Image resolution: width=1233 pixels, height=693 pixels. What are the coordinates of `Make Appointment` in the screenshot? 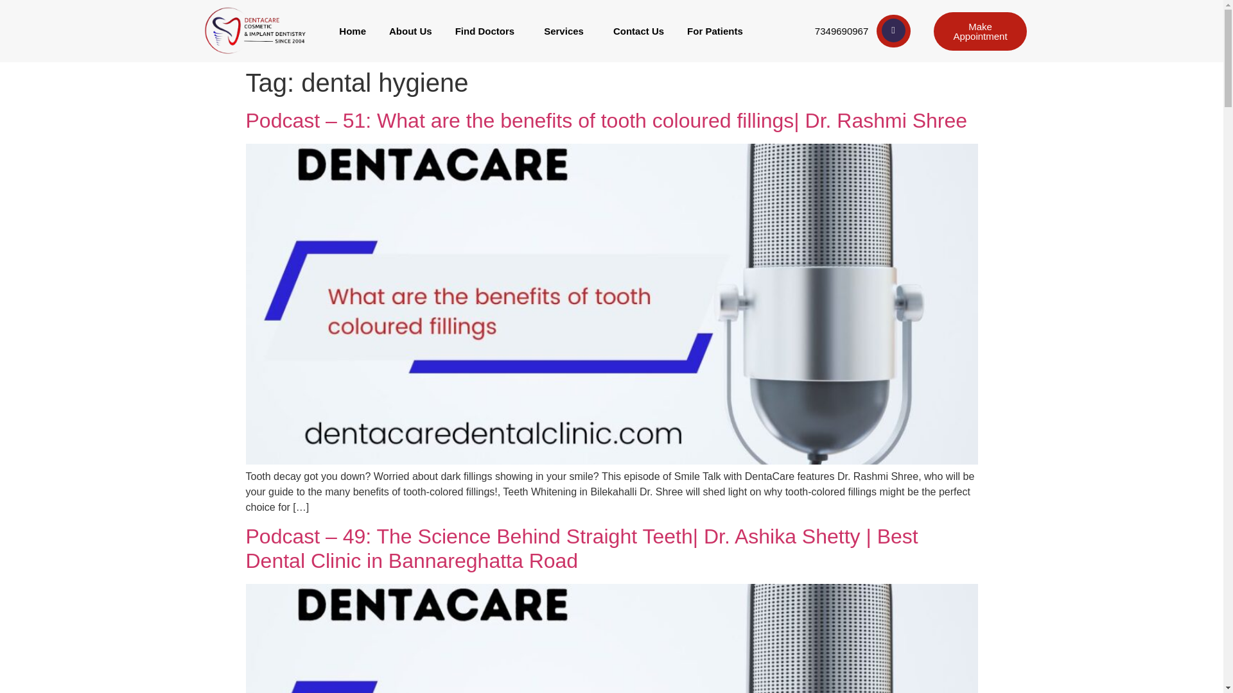 It's located at (979, 31).